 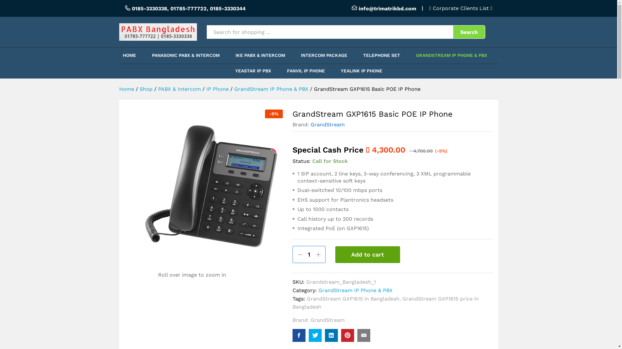 I want to click on GrandStream IP Phone & PBX, so click(x=356, y=290).